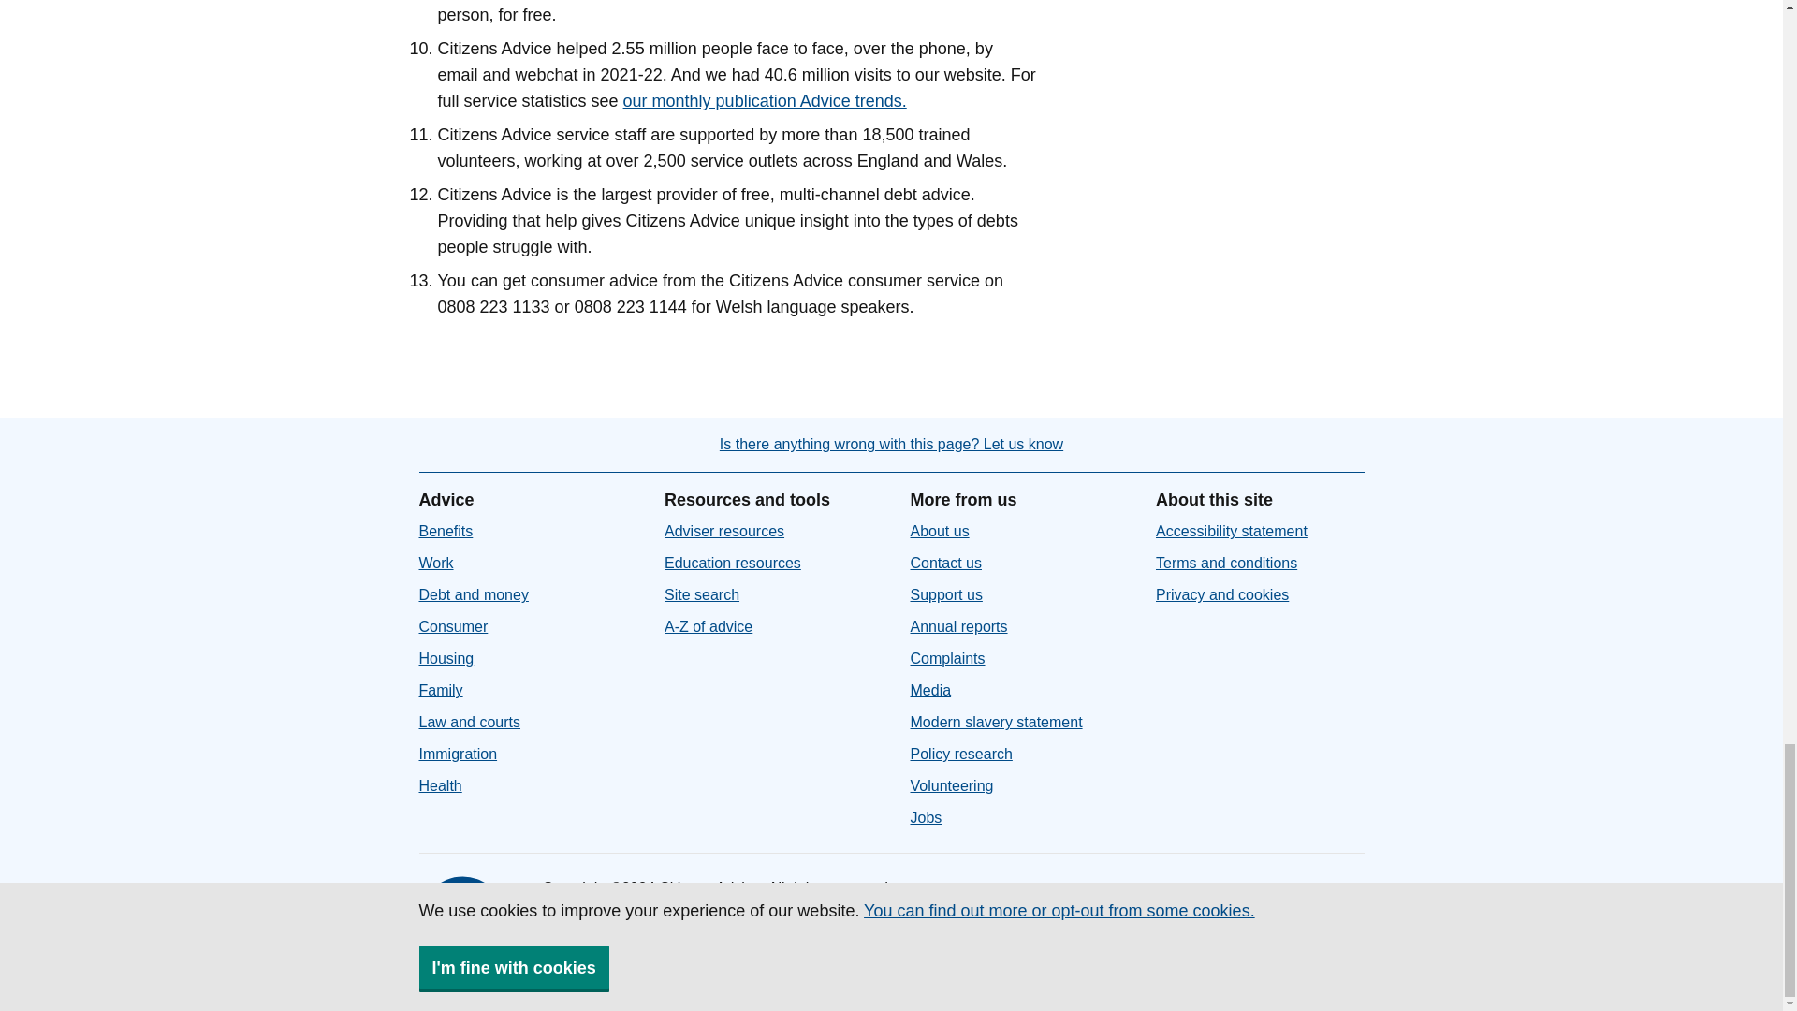 The height and width of the screenshot is (1011, 1797). Describe the element at coordinates (453, 626) in the screenshot. I see `Consumer` at that location.